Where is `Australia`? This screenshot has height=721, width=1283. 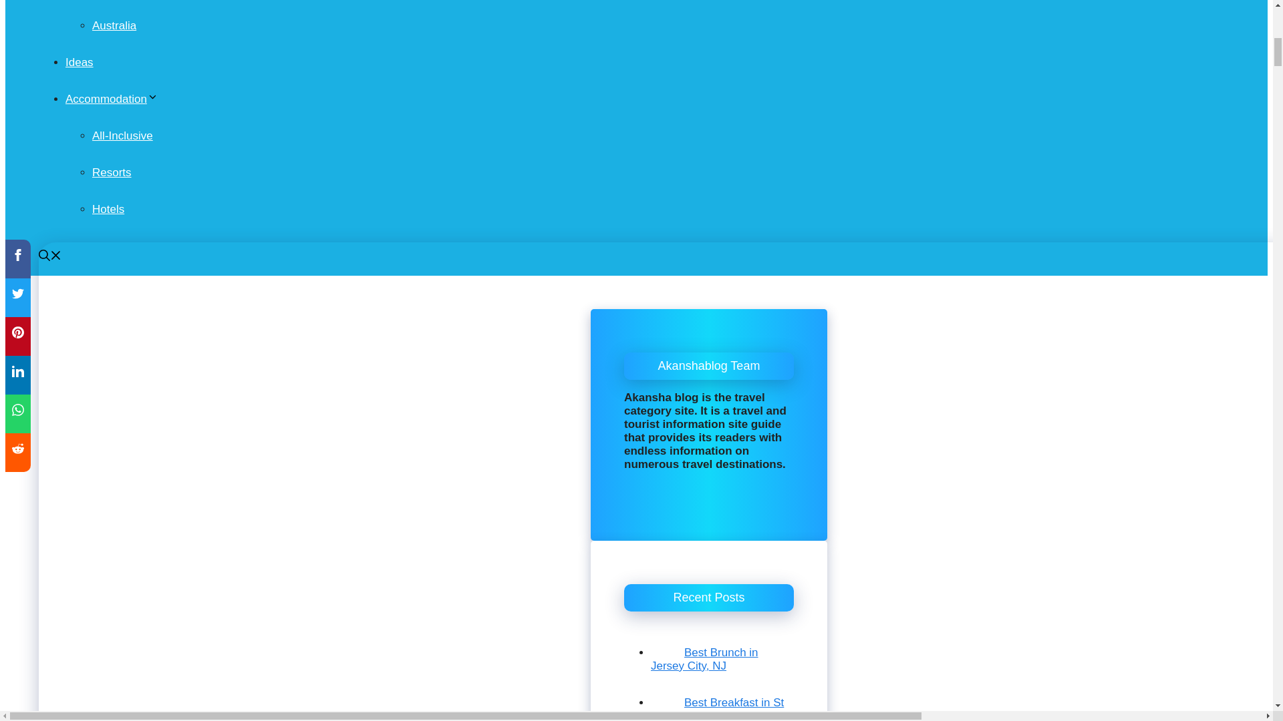
Australia is located at coordinates (114, 25).